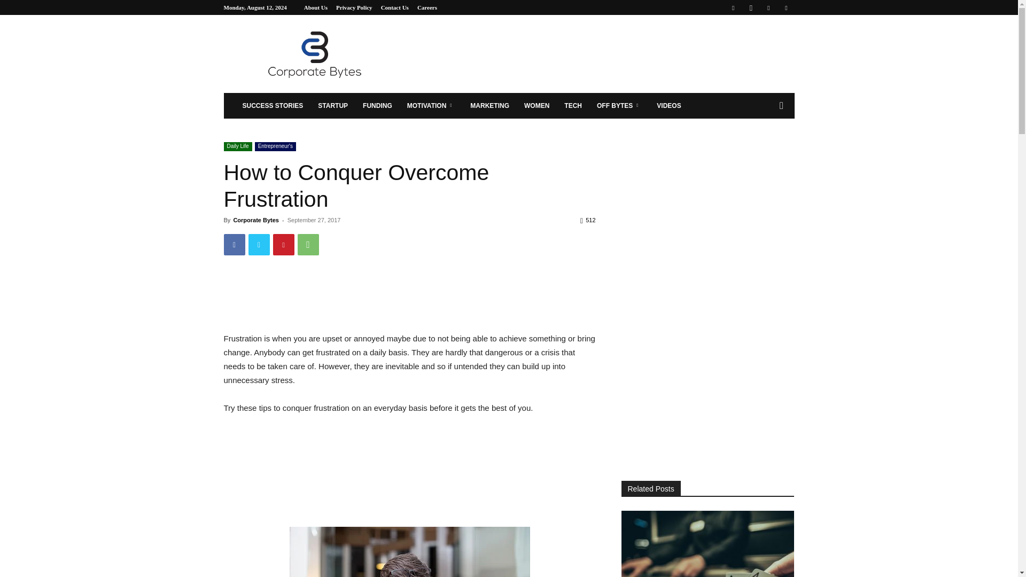 This screenshot has width=1026, height=577. Describe the element at coordinates (600, 53) in the screenshot. I see `Advertisement` at that location.